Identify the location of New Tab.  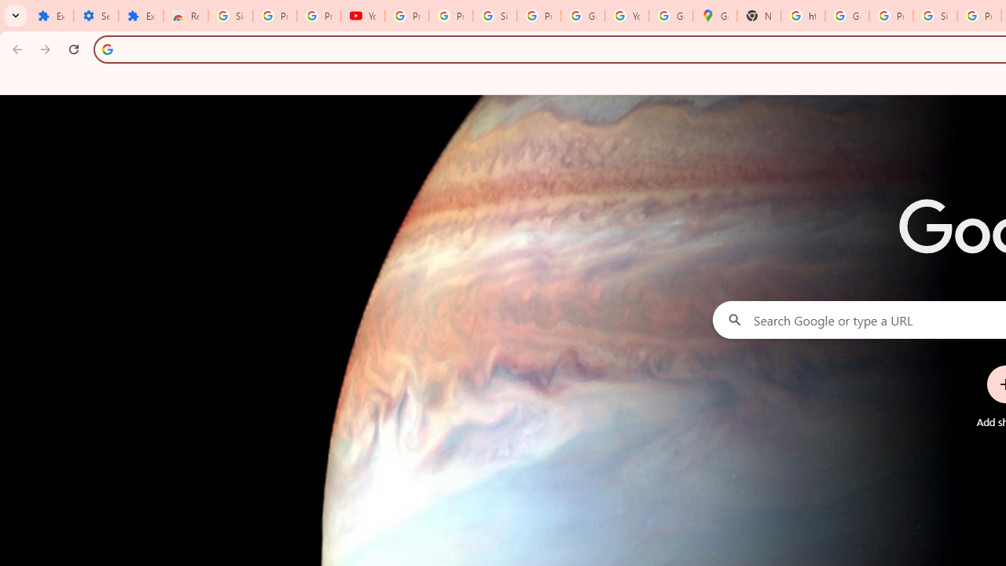
(759, 16).